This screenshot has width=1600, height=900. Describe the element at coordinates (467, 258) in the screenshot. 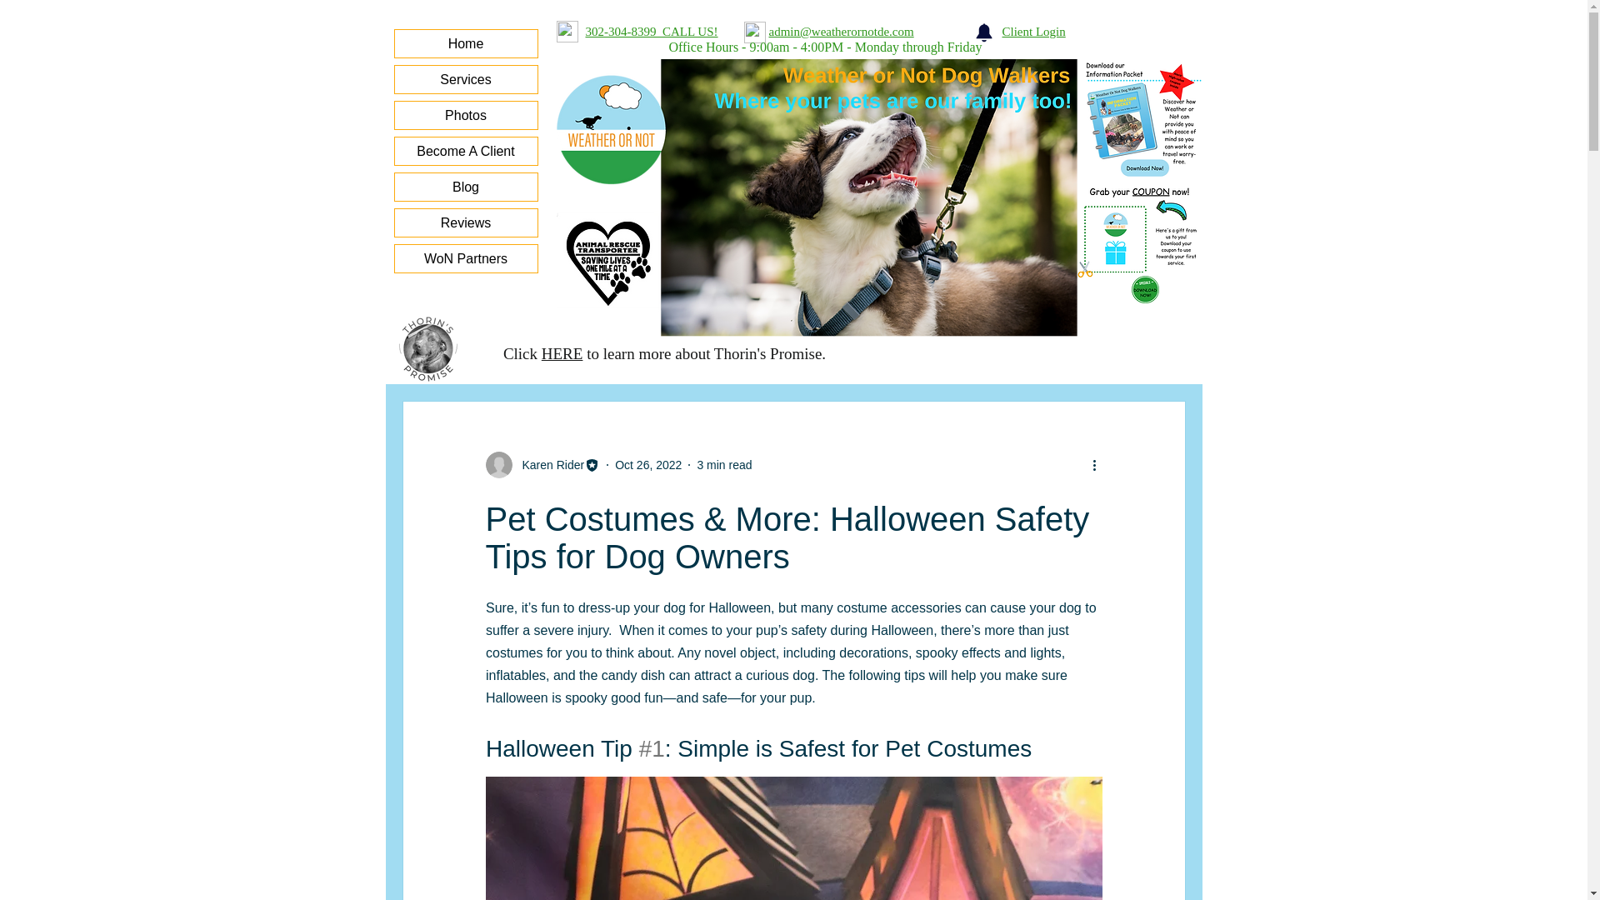

I see `WoN Partners` at that location.